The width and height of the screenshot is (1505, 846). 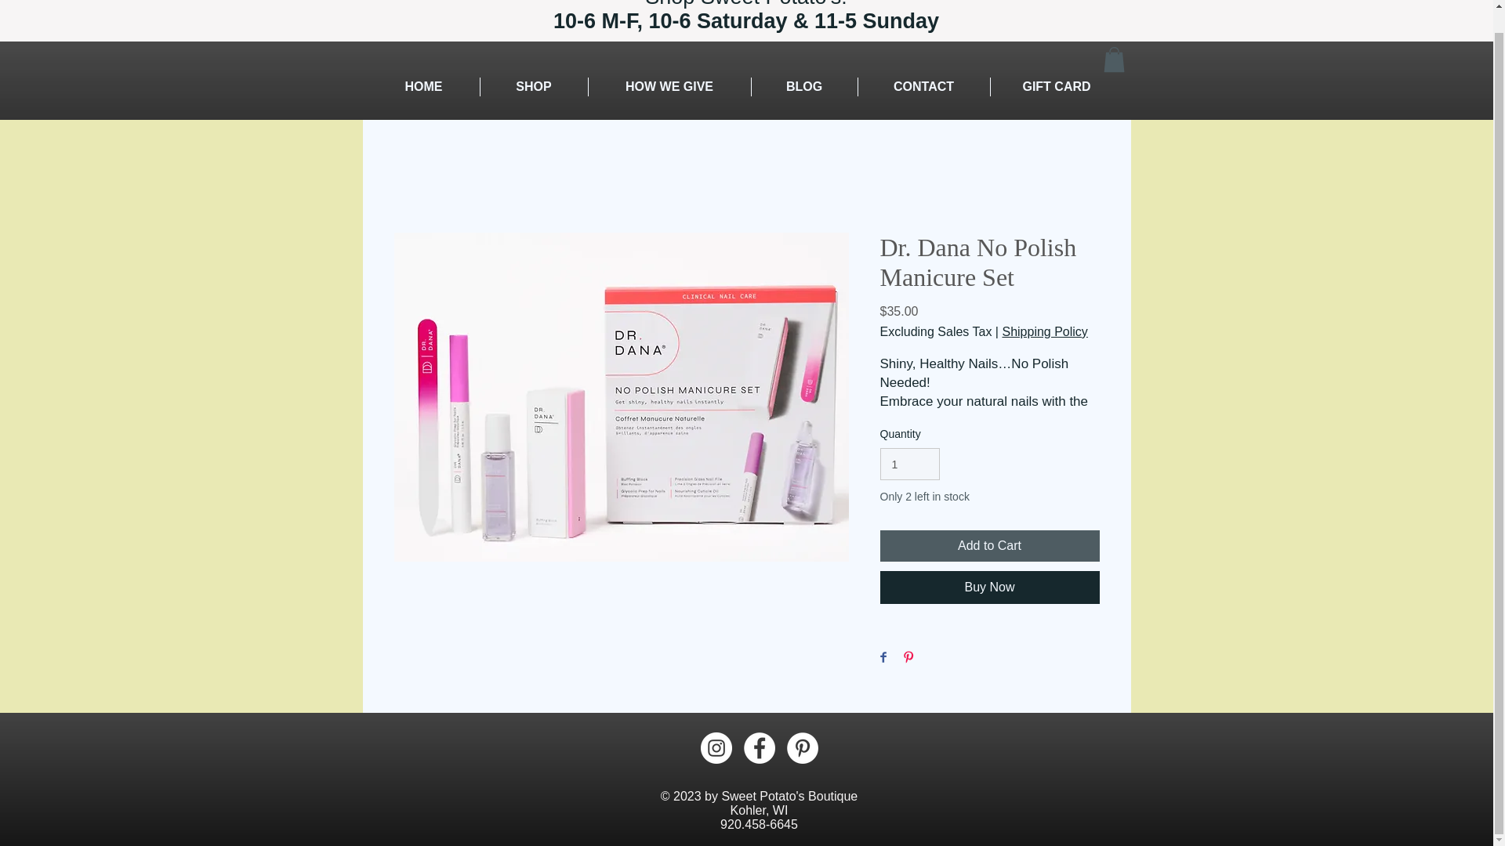 I want to click on 1, so click(x=909, y=464).